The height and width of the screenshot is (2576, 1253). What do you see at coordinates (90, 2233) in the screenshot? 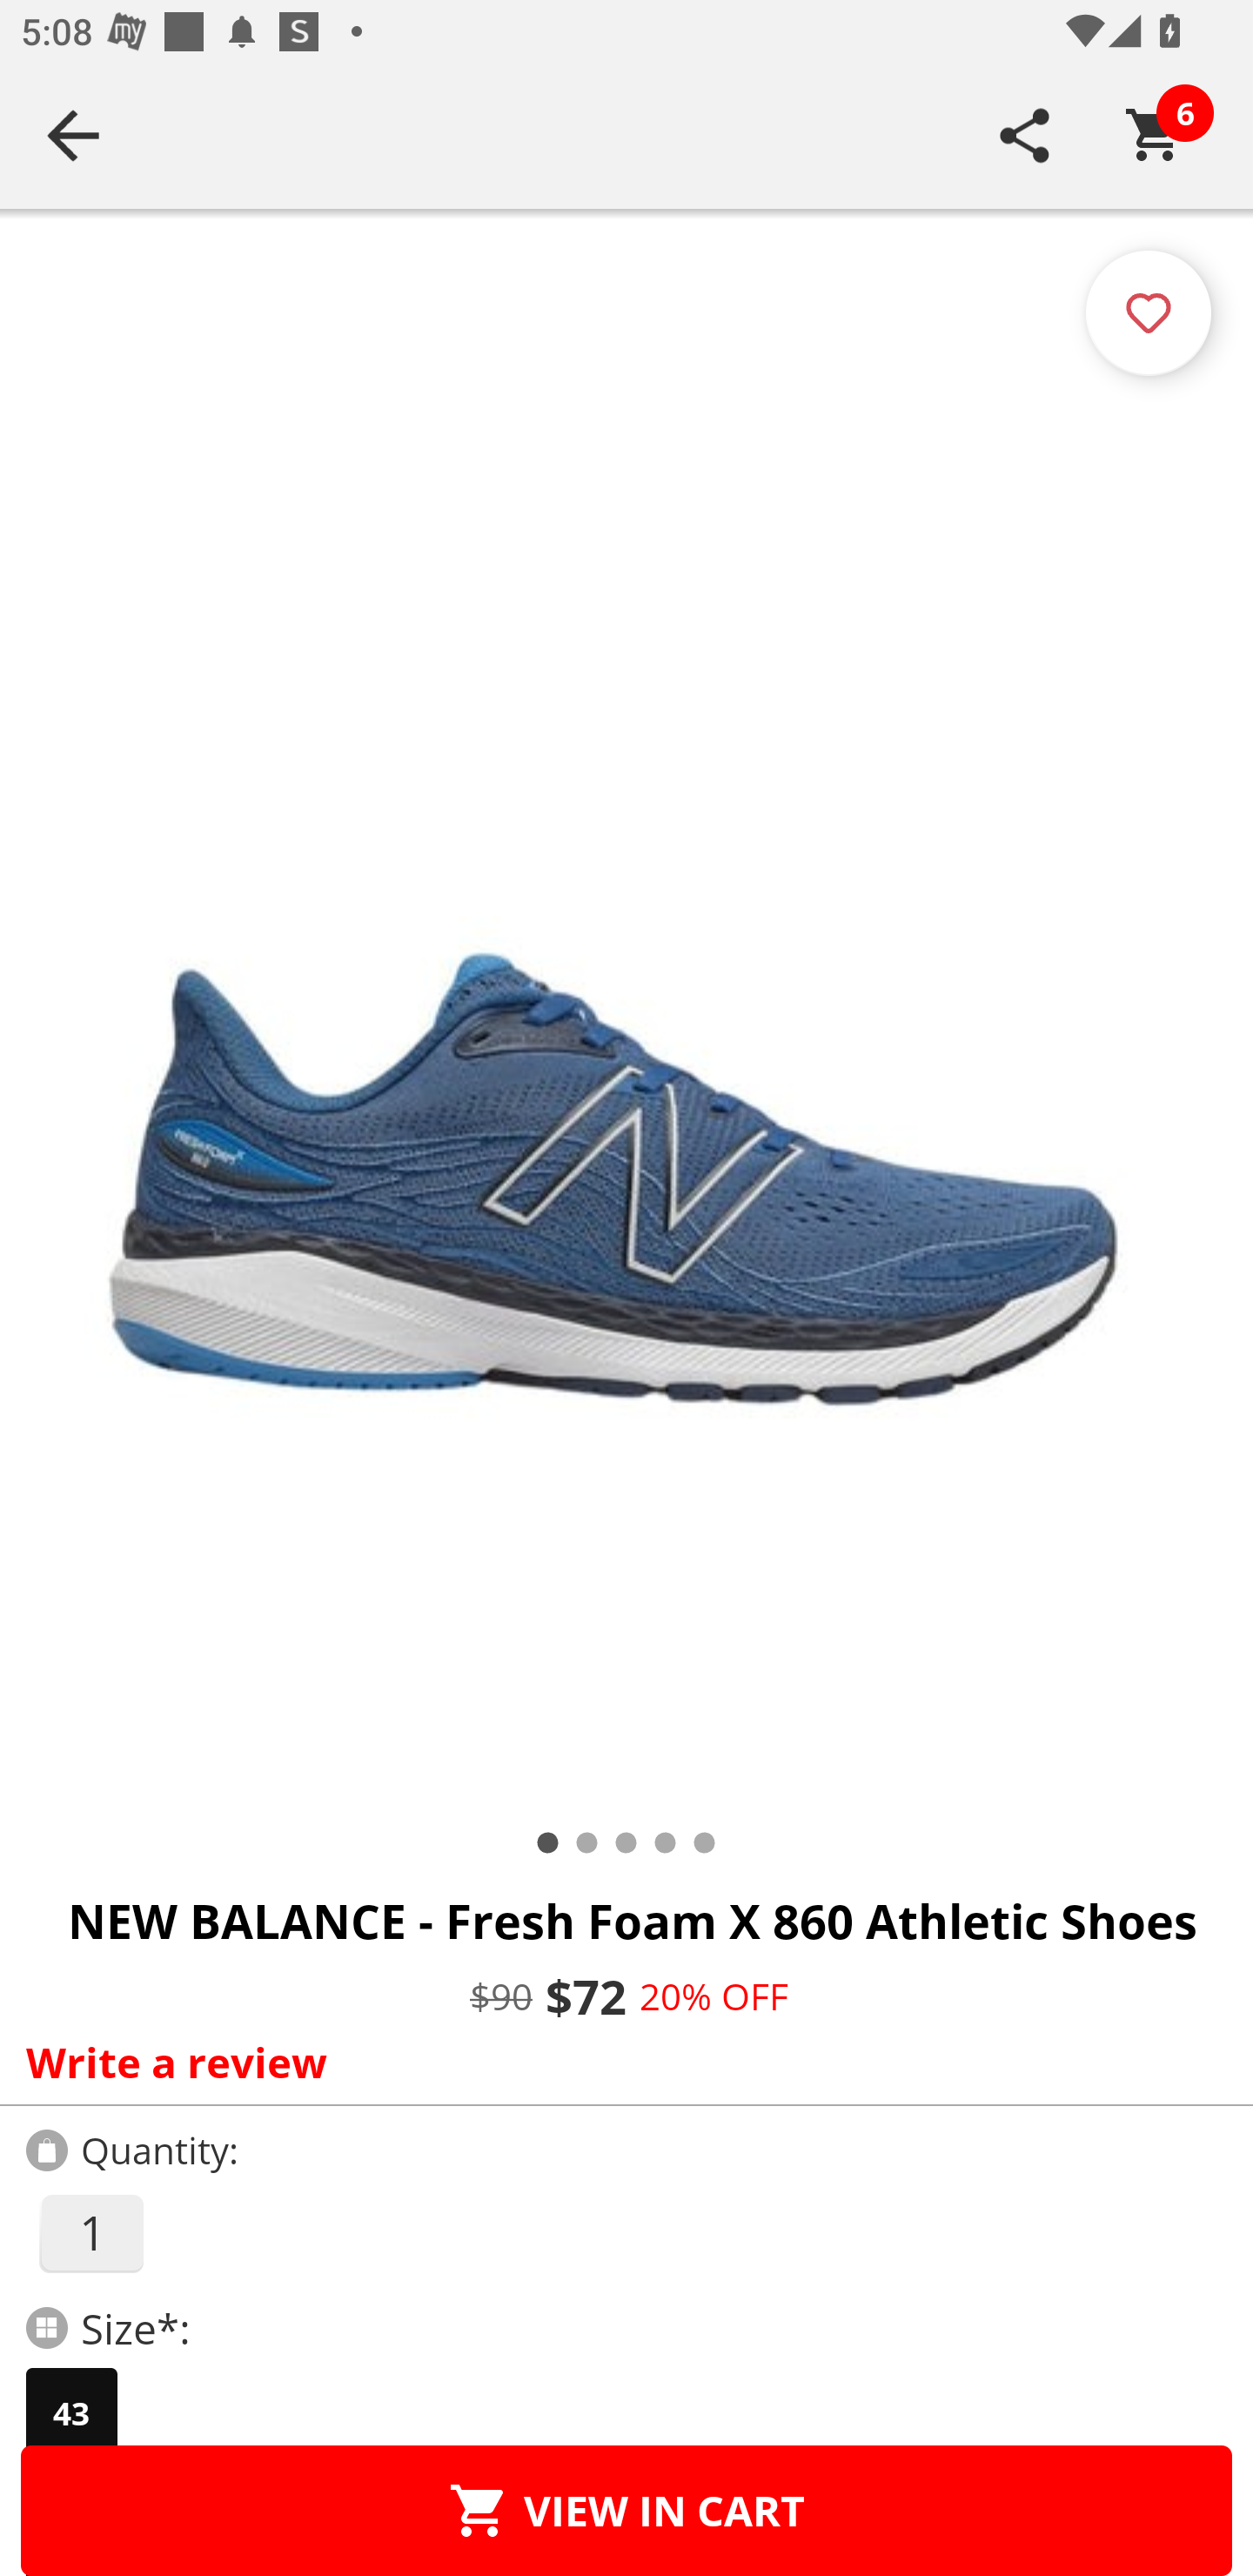
I see `1` at bounding box center [90, 2233].